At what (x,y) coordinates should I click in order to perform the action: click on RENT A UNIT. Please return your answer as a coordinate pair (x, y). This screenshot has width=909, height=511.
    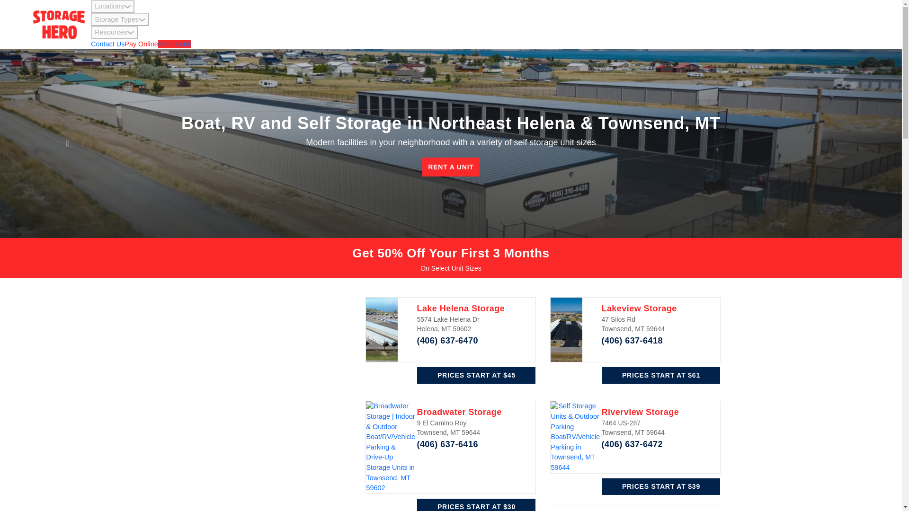
    Looking at the image, I should click on (451, 167).